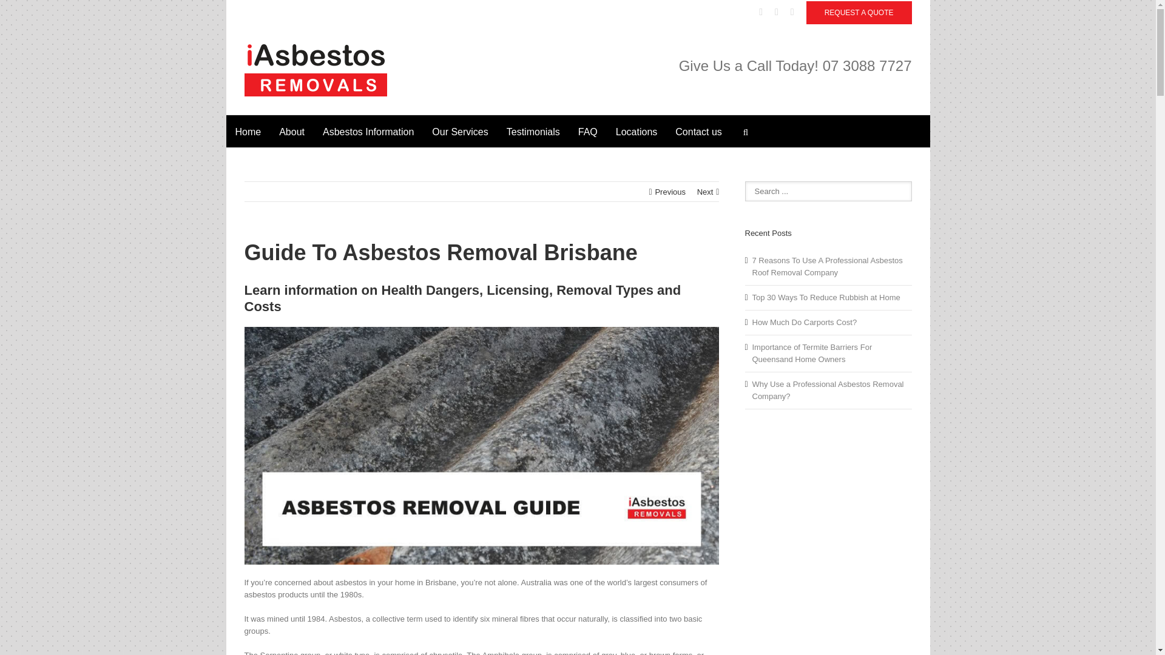  What do you see at coordinates (698, 131) in the screenshot?
I see `Contact us` at bounding box center [698, 131].